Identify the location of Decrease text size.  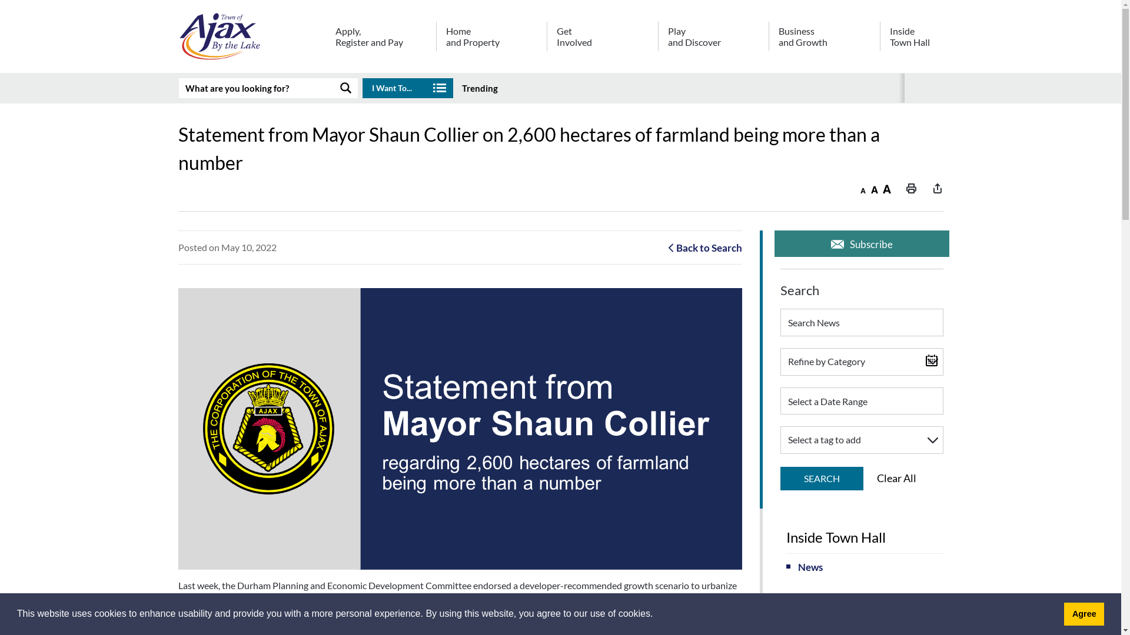
(863, 189).